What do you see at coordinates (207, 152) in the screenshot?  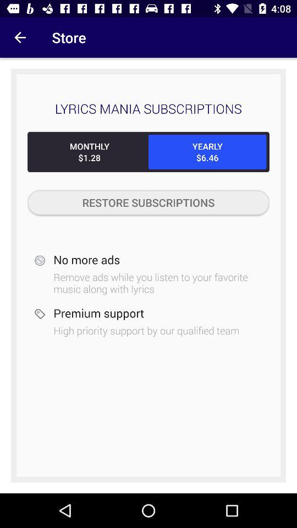 I see `open item above restore subscriptions icon` at bounding box center [207, 152].